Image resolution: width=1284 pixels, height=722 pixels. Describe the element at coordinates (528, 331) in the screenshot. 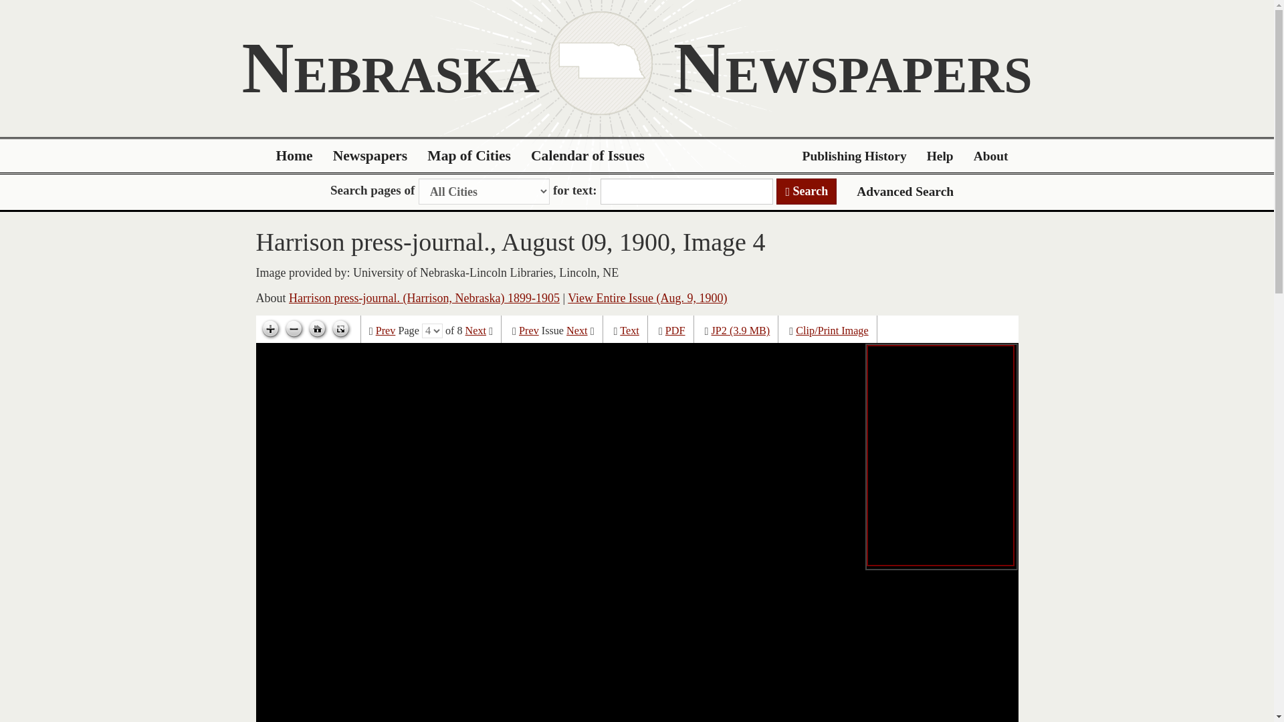

I see `Prev` at that location.